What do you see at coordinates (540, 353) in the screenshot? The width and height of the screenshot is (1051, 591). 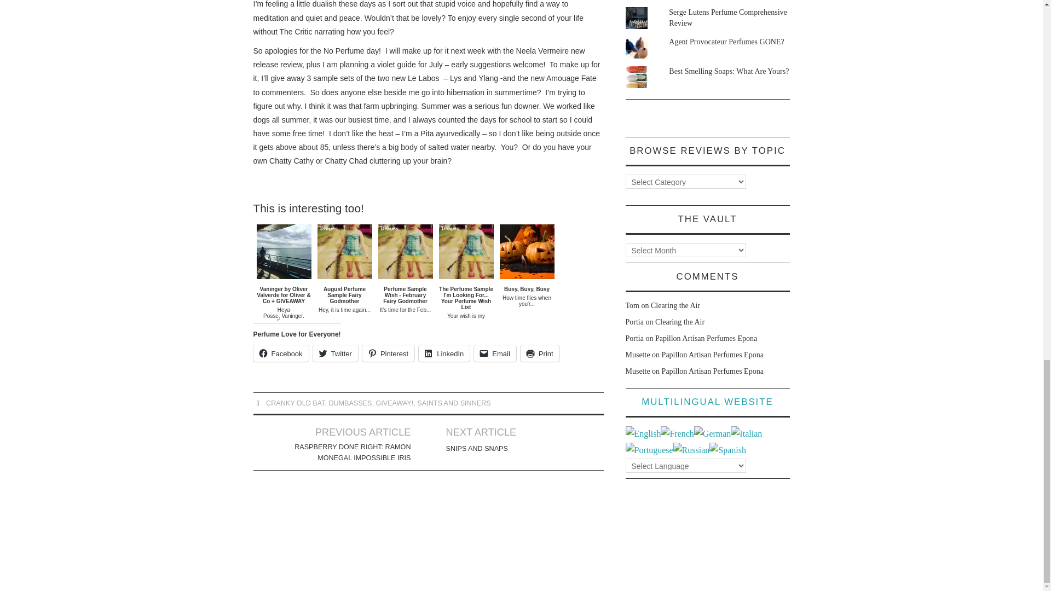 I see `Print` at bounding box center [540, 353].